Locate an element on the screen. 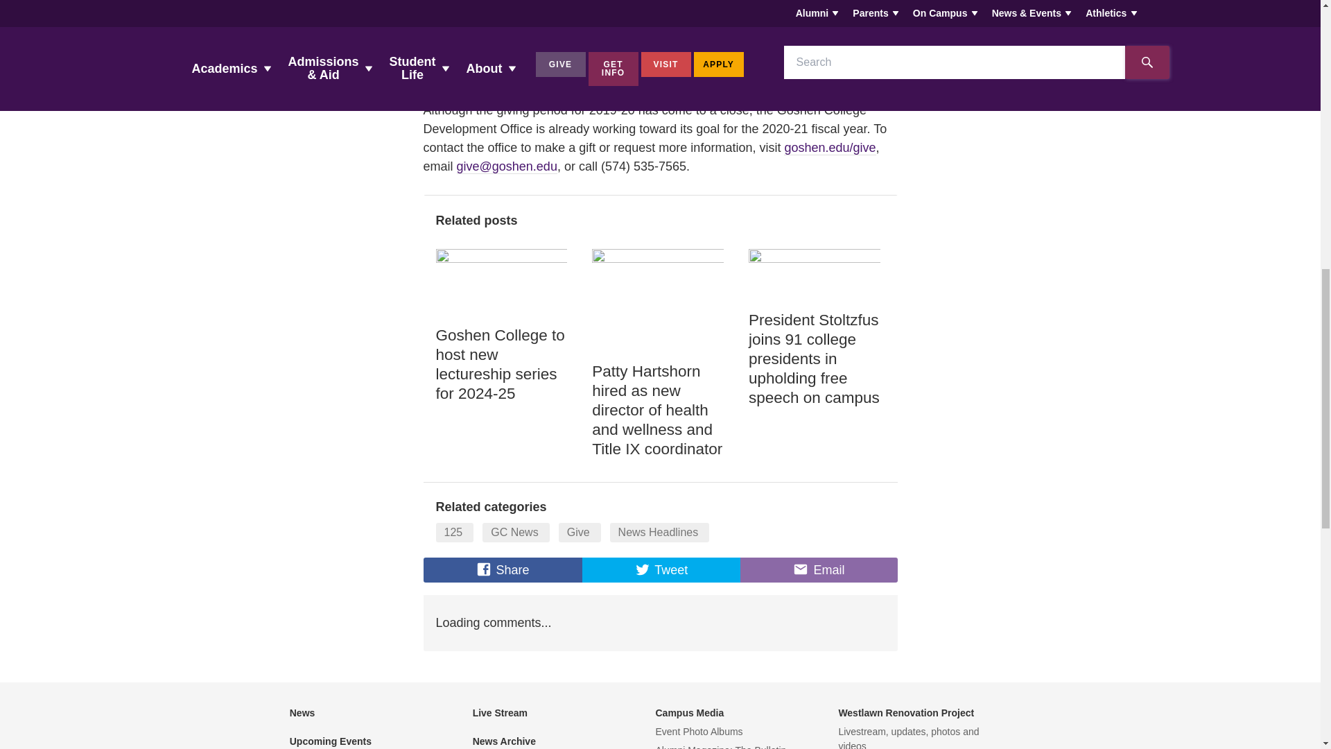 The image size is (1331, 749). News Headlines category is located at coordinates (659, 532).